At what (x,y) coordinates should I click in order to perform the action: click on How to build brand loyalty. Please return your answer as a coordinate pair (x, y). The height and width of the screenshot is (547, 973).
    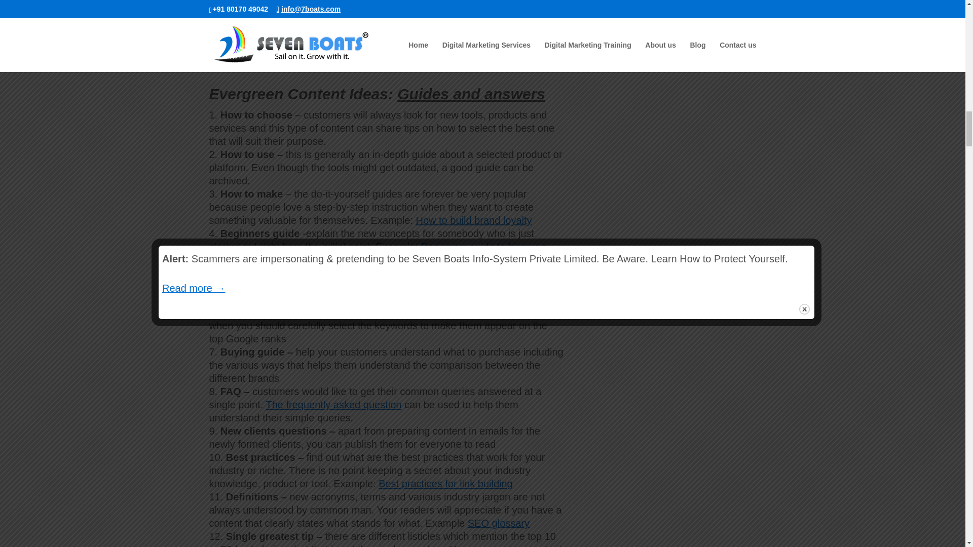
    Looking at the image, I should click on (473, 220).